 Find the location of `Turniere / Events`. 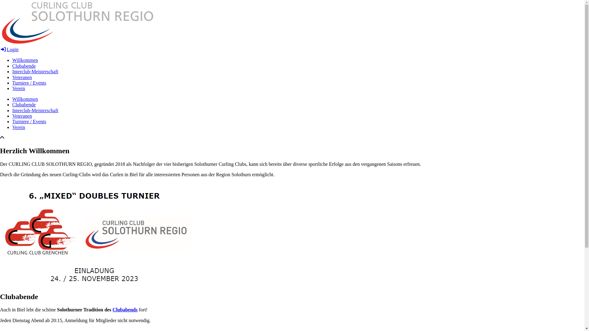

Turniere / Events is located at coordinates (29, 83).